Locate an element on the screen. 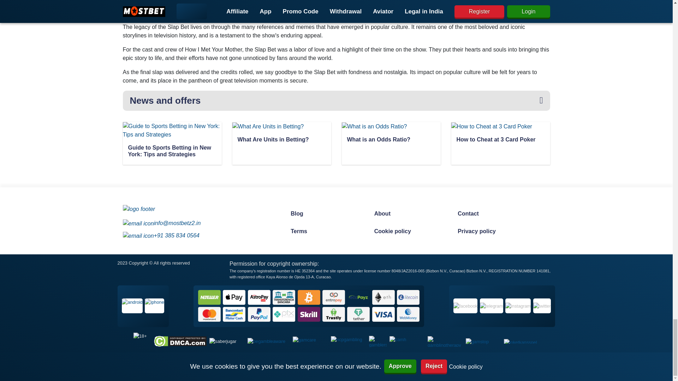 The height and width of the screenshot is (381, 678). Terms is located at coordinates (325, 231).